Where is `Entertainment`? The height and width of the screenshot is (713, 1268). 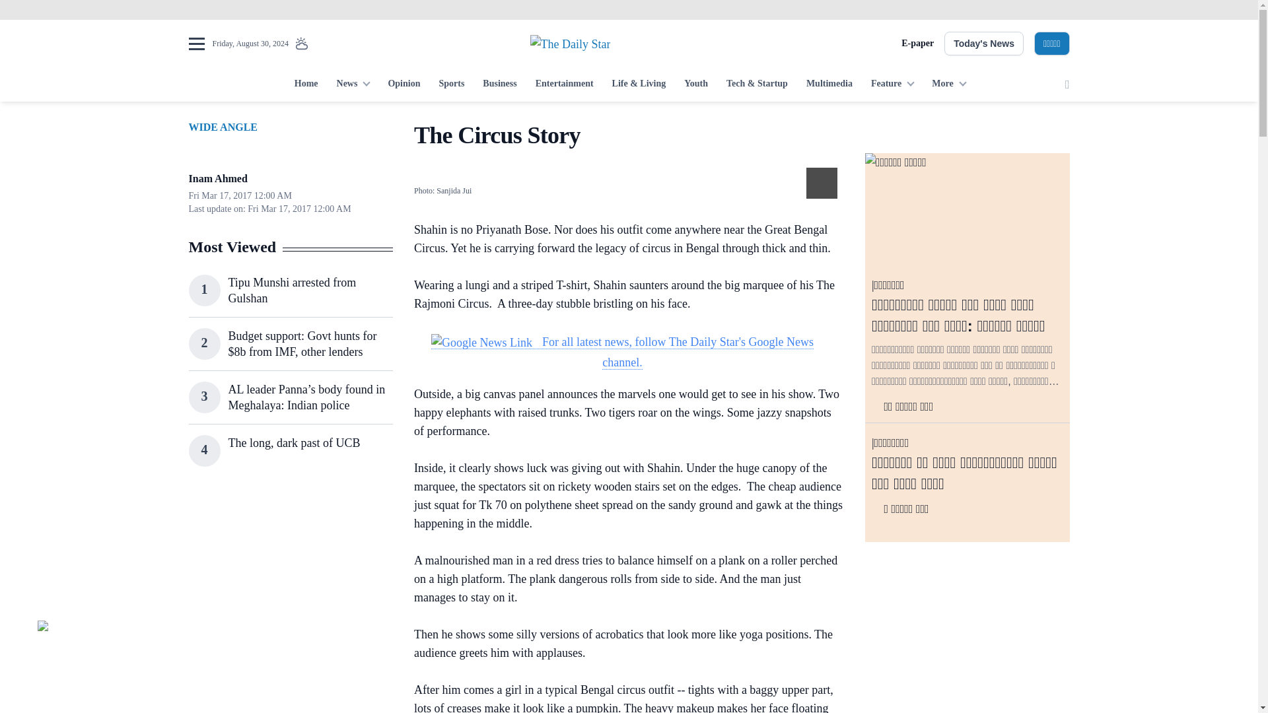
Entertainment is located at coordinates (564, 85).